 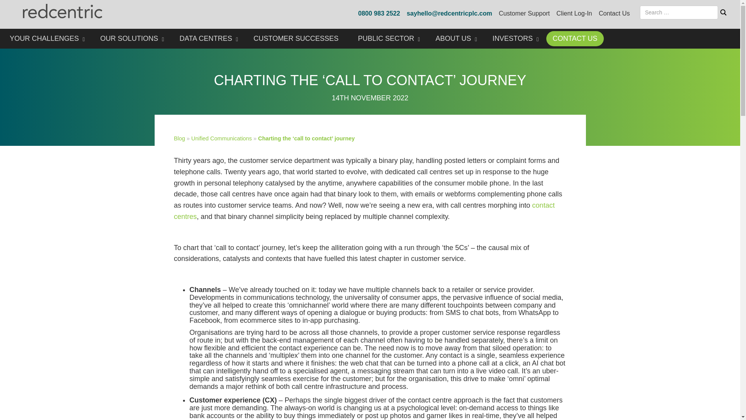 I want to click on Contact Us, so click(x=614, y=13).